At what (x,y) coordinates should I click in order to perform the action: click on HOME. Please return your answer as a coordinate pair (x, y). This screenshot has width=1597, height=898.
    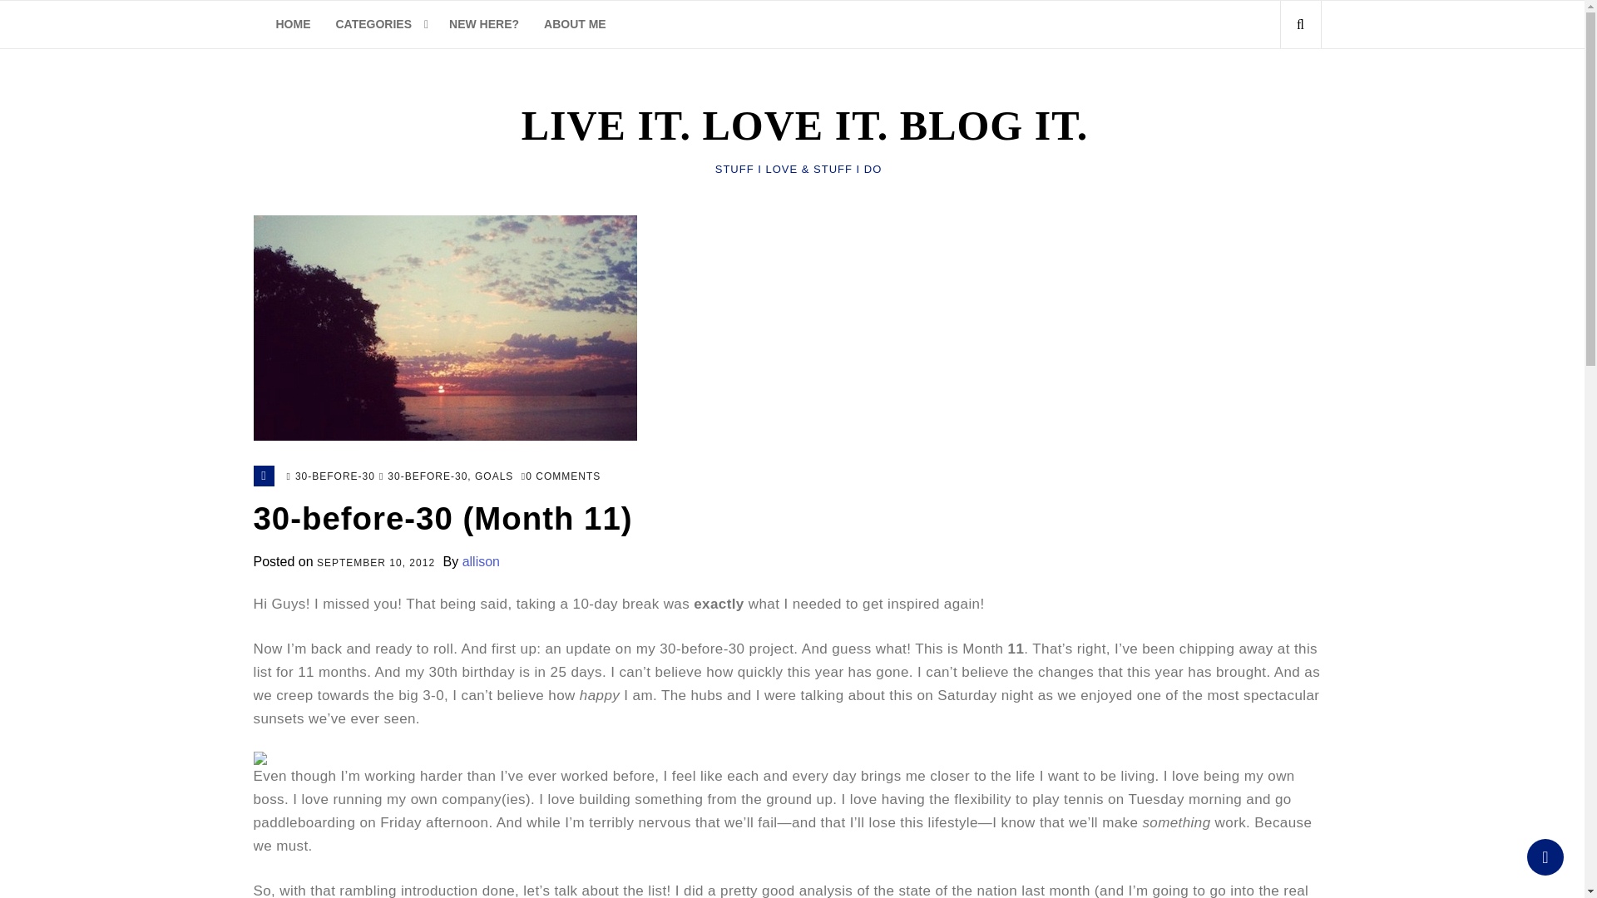
    Looking at the image, I should click on (293, 25).